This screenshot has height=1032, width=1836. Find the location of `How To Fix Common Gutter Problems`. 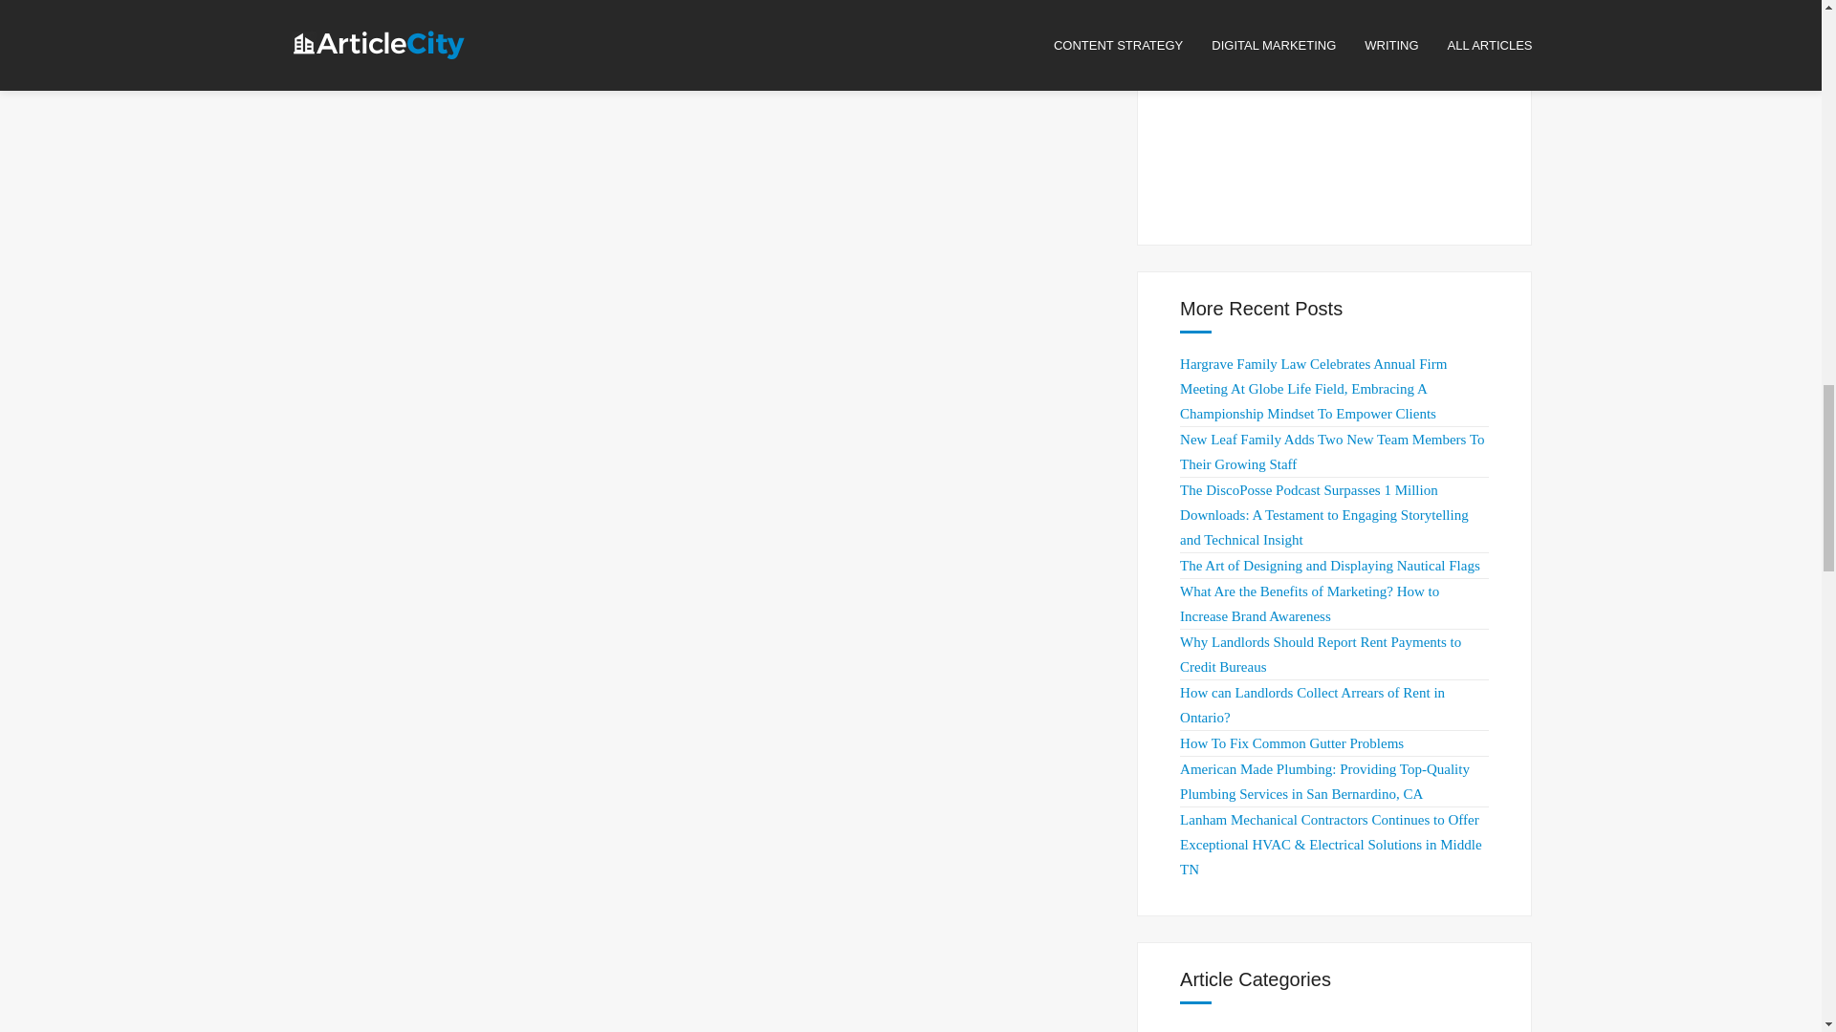

How To Fix Common Gutter Problems is located at coordinates (1292, 743).